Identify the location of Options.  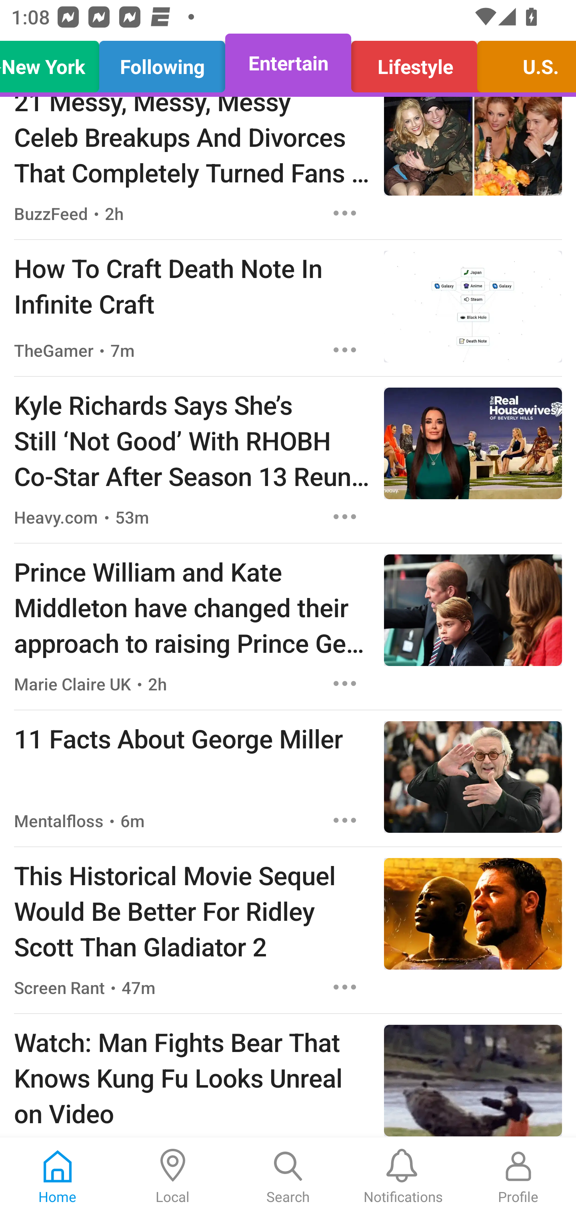
(345, 517).